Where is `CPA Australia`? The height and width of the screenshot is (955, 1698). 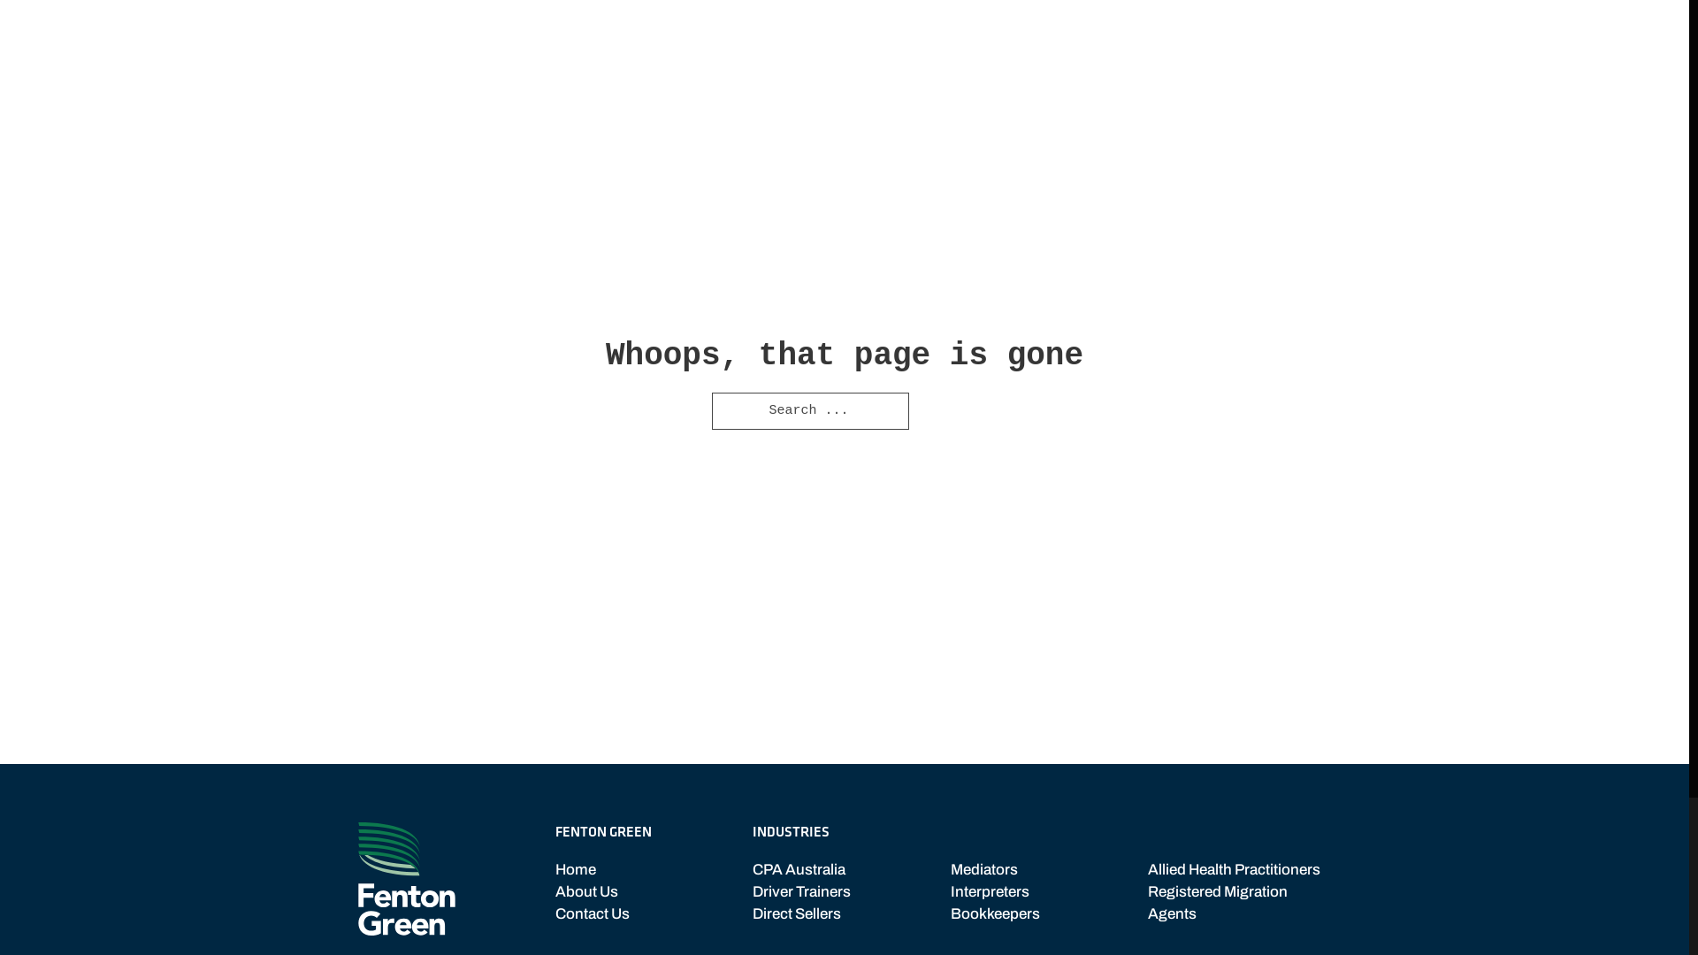
CPA Australia is located at coordinates (801, 870).